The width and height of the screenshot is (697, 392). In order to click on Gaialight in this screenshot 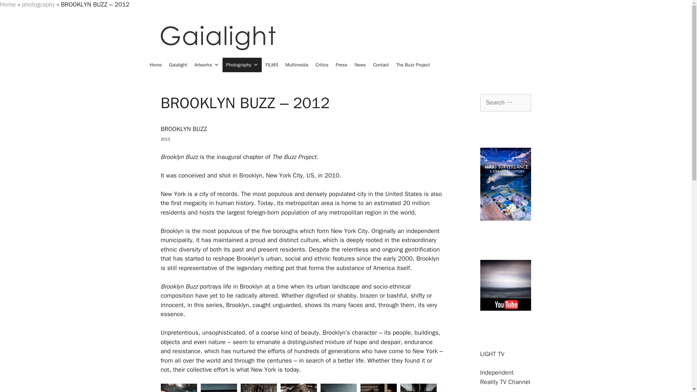, I will do `click(178, 65)`.